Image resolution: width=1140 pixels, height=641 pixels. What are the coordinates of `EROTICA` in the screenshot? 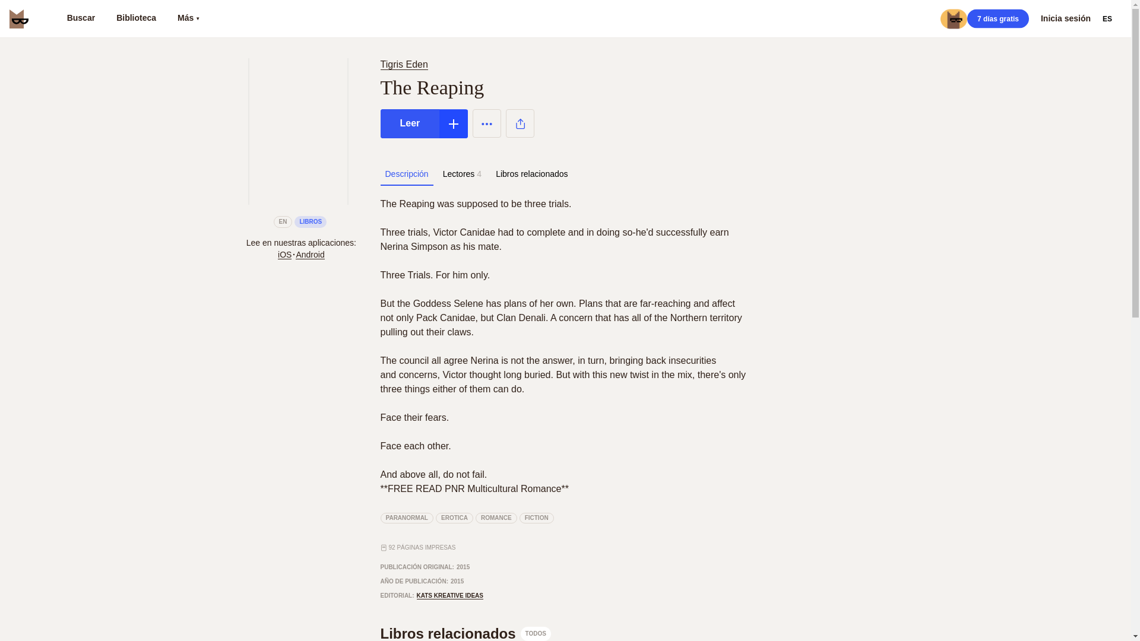 It's located at (454, 518).